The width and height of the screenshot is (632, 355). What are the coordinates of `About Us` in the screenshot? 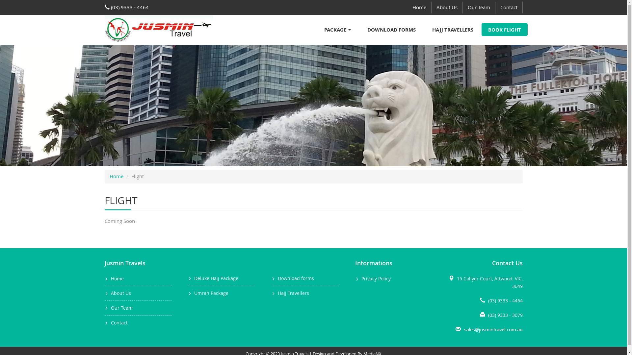 It's located at (120, 293).